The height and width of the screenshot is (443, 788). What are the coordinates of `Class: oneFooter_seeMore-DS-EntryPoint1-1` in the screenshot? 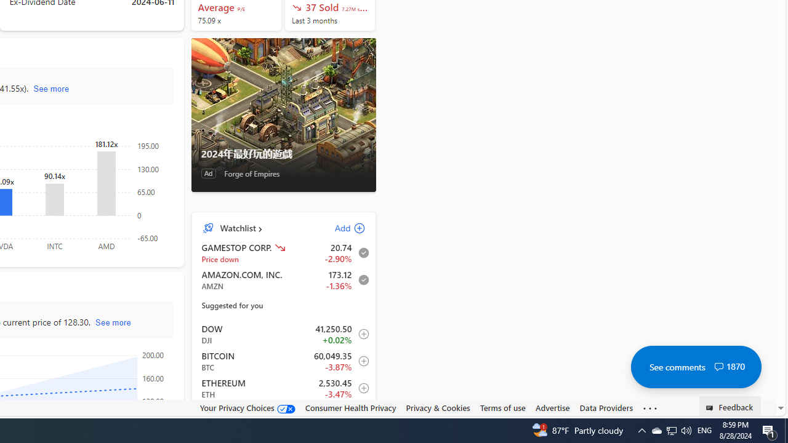 It's located at (650, 408).